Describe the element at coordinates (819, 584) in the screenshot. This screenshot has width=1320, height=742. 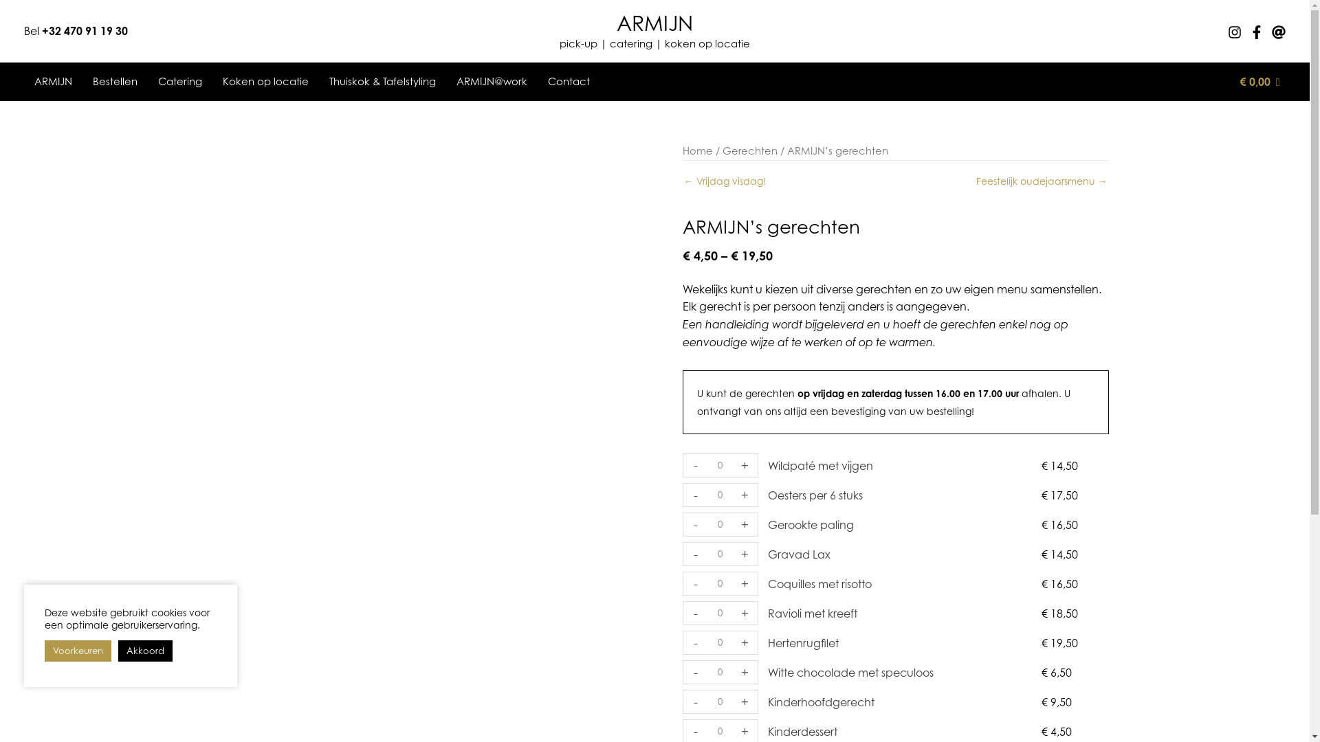
I see `Coquilles met risotto` at that location.